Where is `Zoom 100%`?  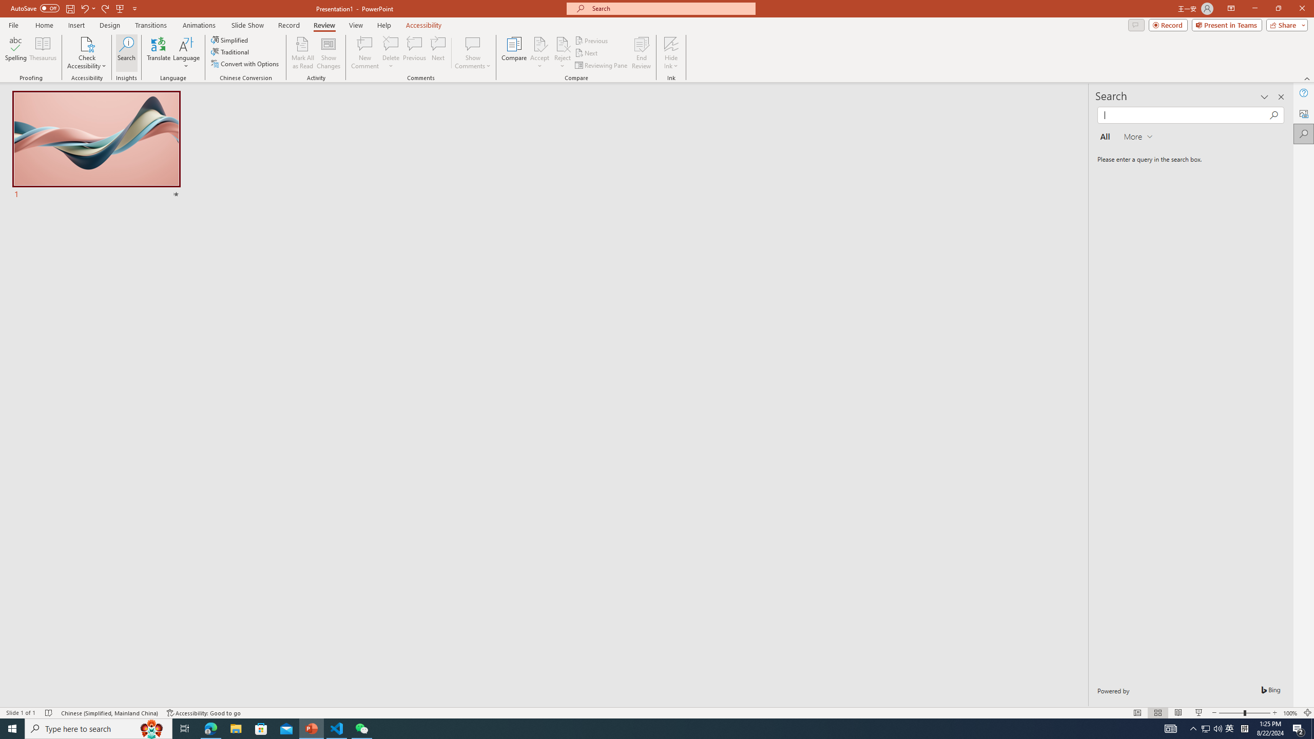 Zoom 100% is located at coordinates (1290, 713).